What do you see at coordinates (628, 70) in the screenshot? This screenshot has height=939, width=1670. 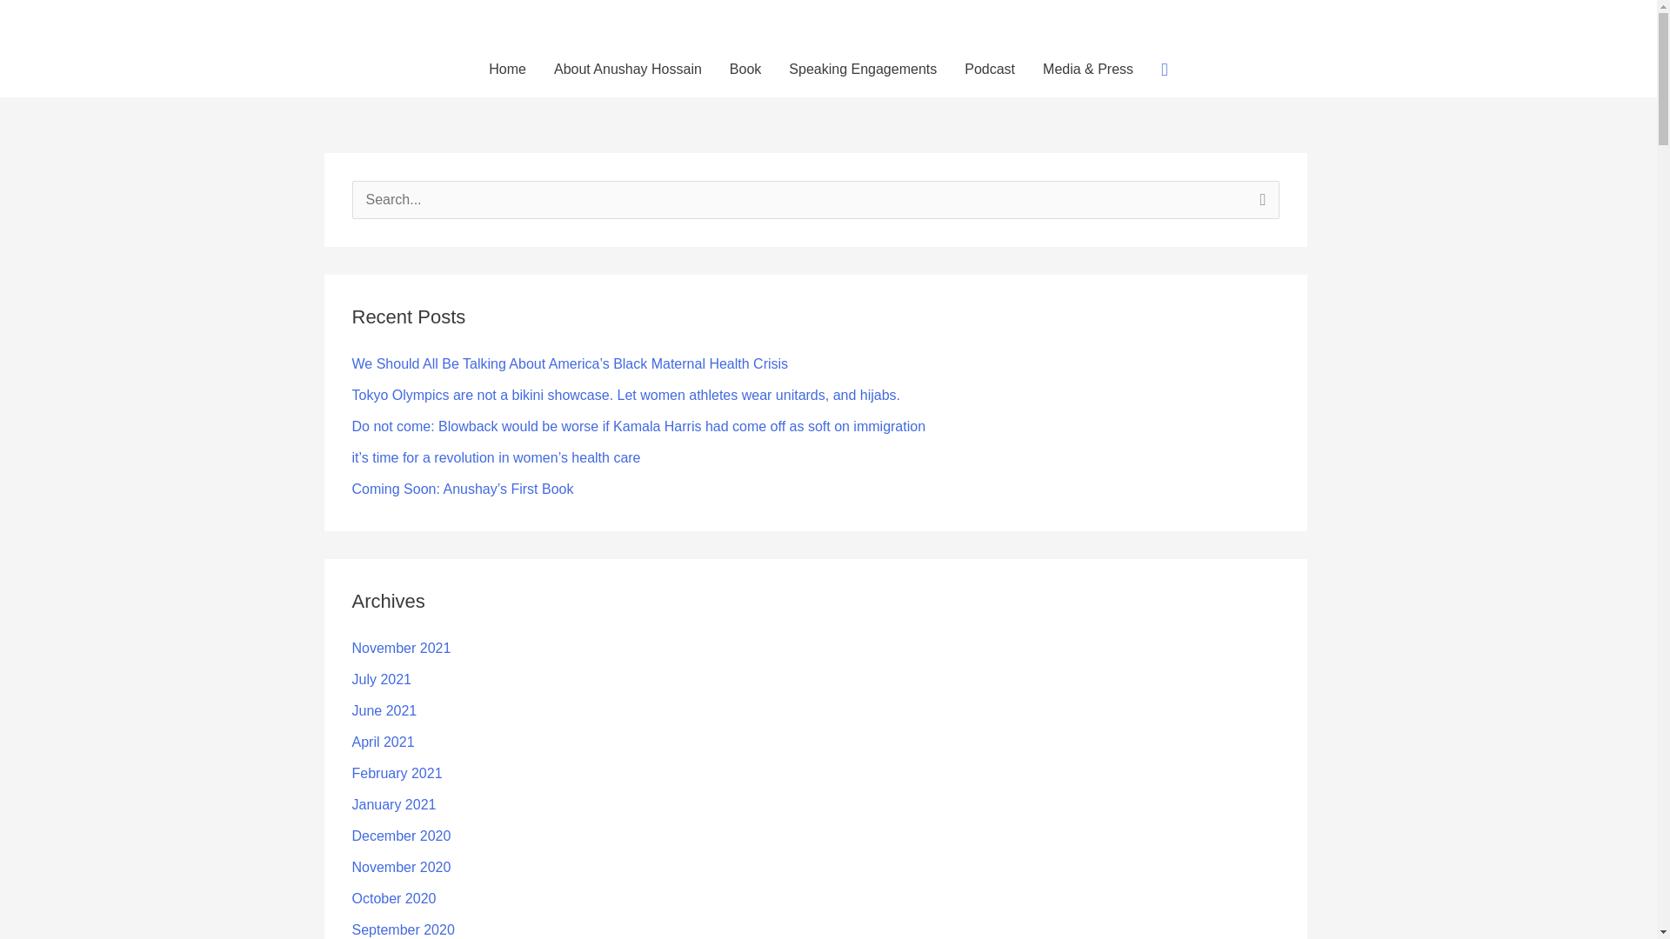 I see `About Anushay Hossain` at bounding box center [628, 70].